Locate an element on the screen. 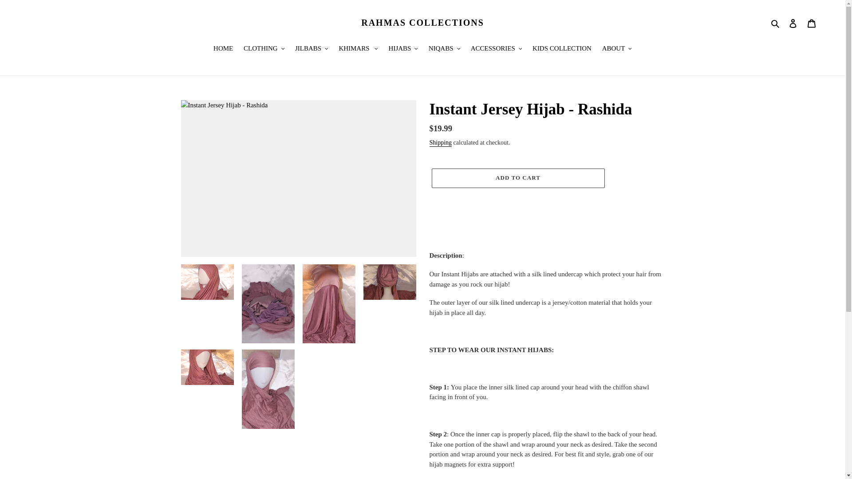 The height and width of the screenshot is (479, 852). RAHMAS COLLECTIONS is located at coordinates (422, 22).